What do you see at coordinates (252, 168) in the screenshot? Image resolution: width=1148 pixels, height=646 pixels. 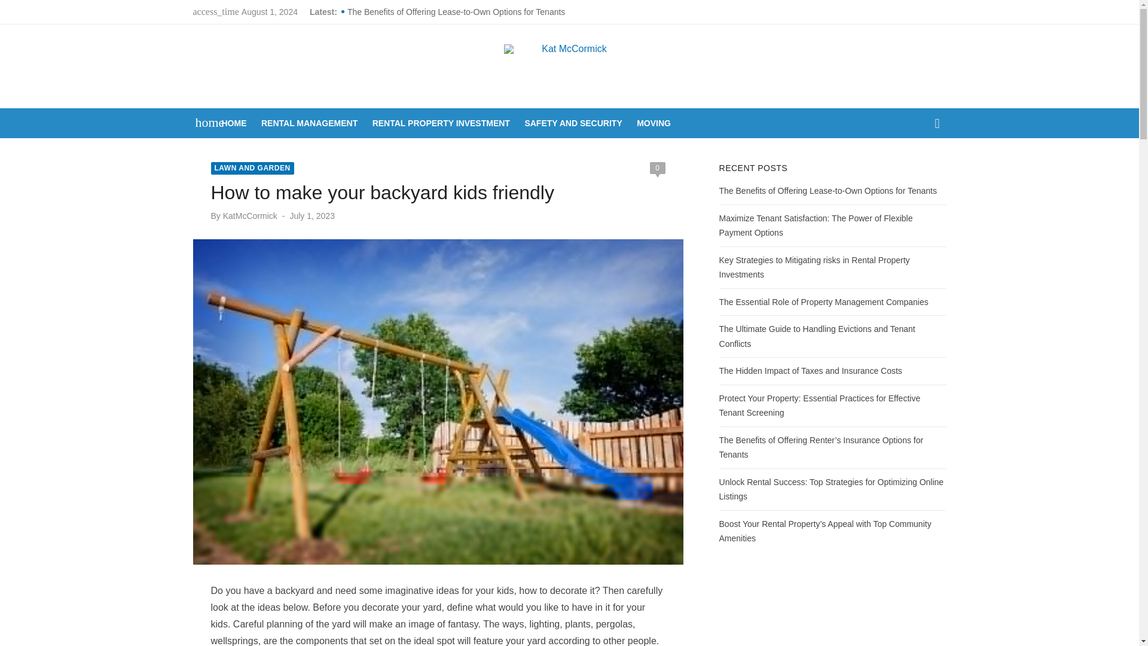 I see `LAWN AND GARDEN` at bounding box center [252, 168].